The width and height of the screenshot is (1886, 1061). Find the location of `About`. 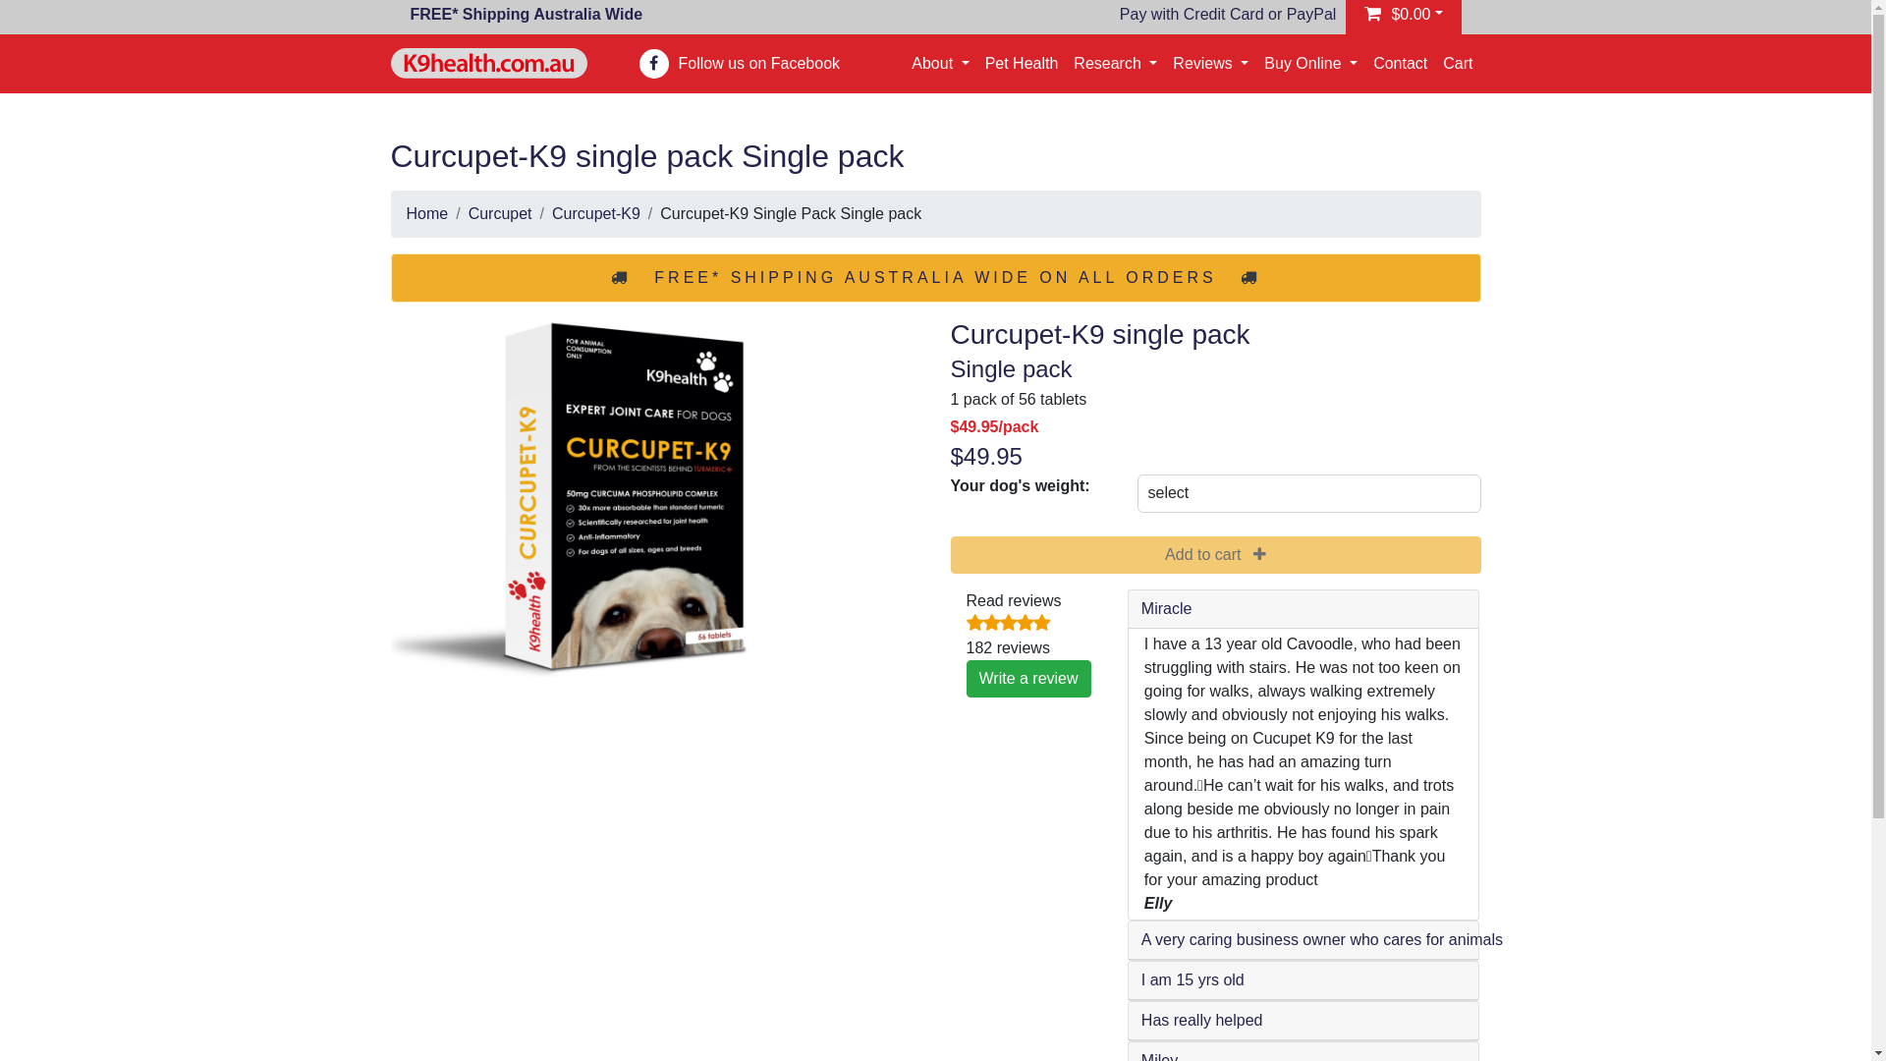

About is located at coordinates (940, 64).